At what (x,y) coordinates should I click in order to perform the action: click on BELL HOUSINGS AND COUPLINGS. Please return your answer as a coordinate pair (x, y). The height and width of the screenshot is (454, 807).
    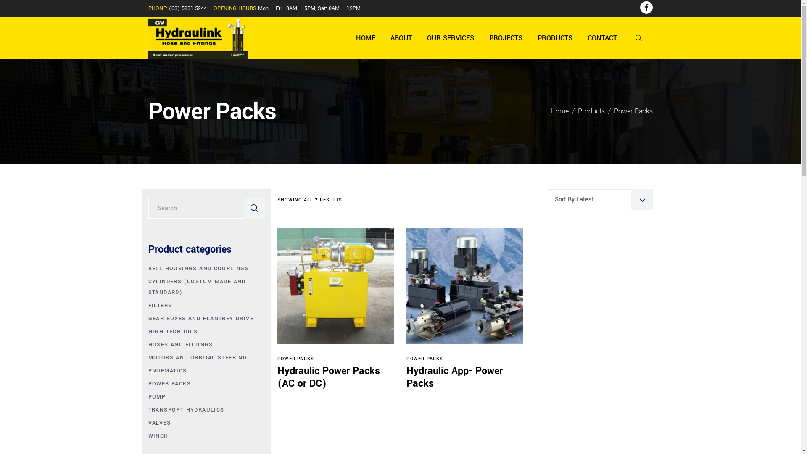
    Looking at the image, I should click on (202, 269).